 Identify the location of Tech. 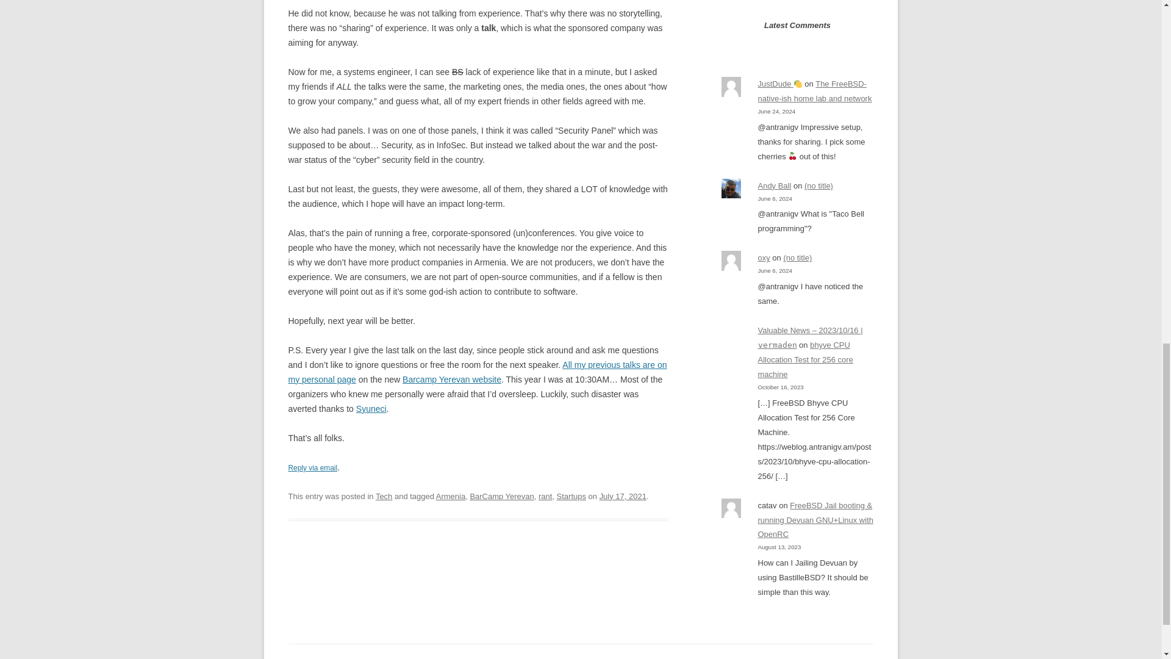
(384, 495).